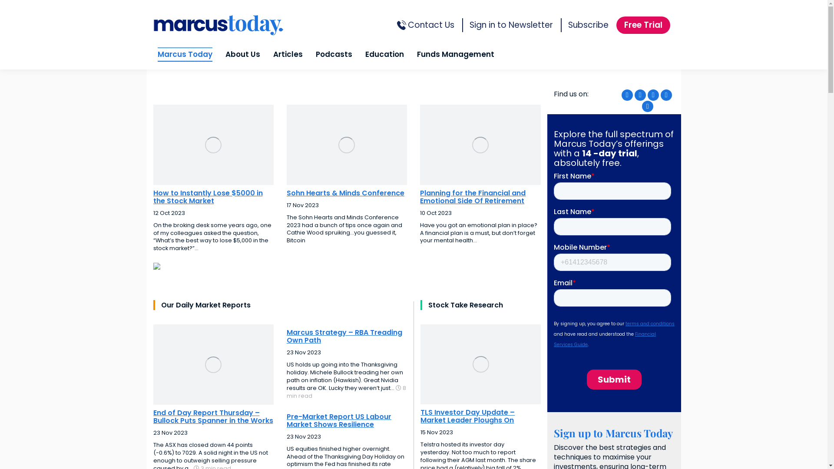  Describe the element at coordinates (334, 55) in the screenshot. I see `Podcasts` at that location.